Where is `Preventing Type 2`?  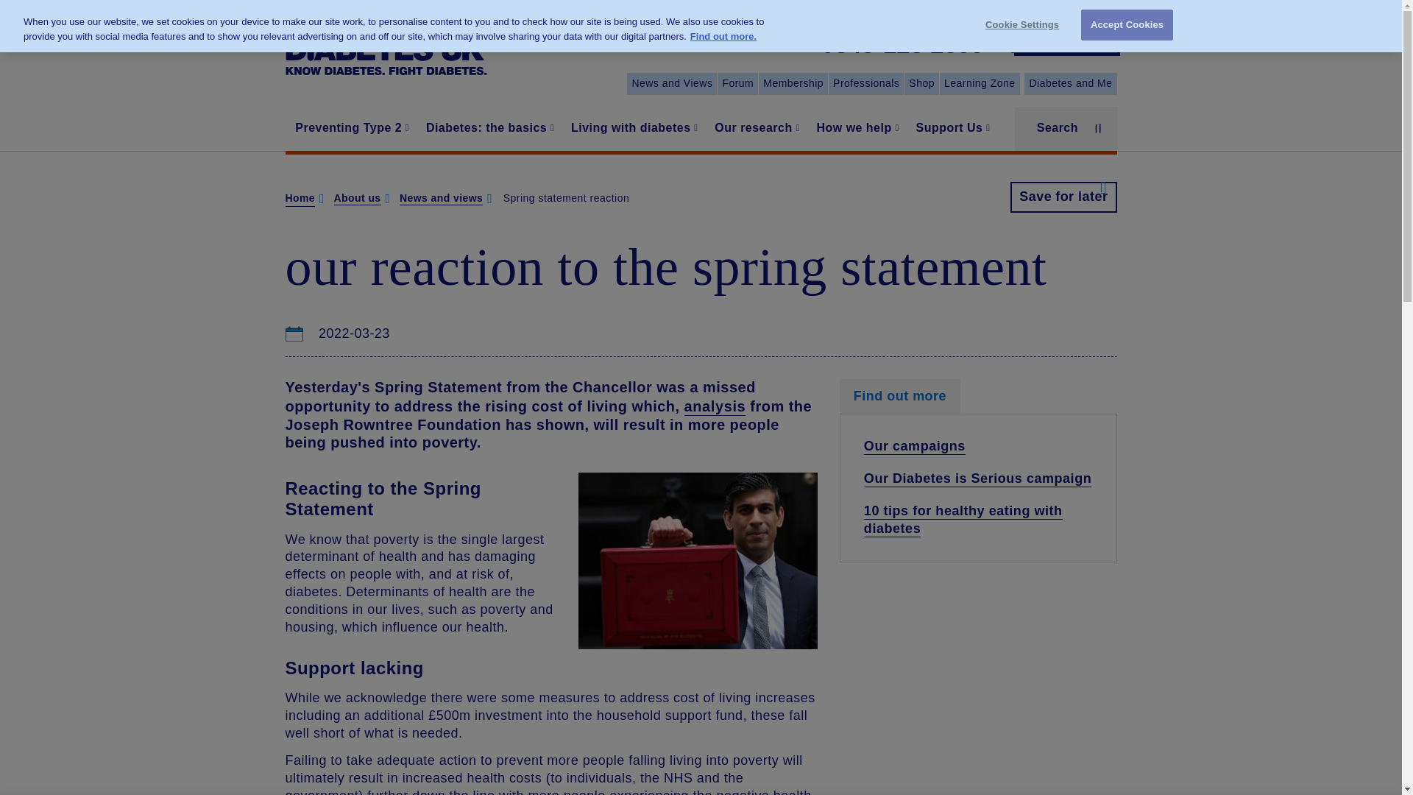
Preventing Type 2 is located at coordinates (350, 128).